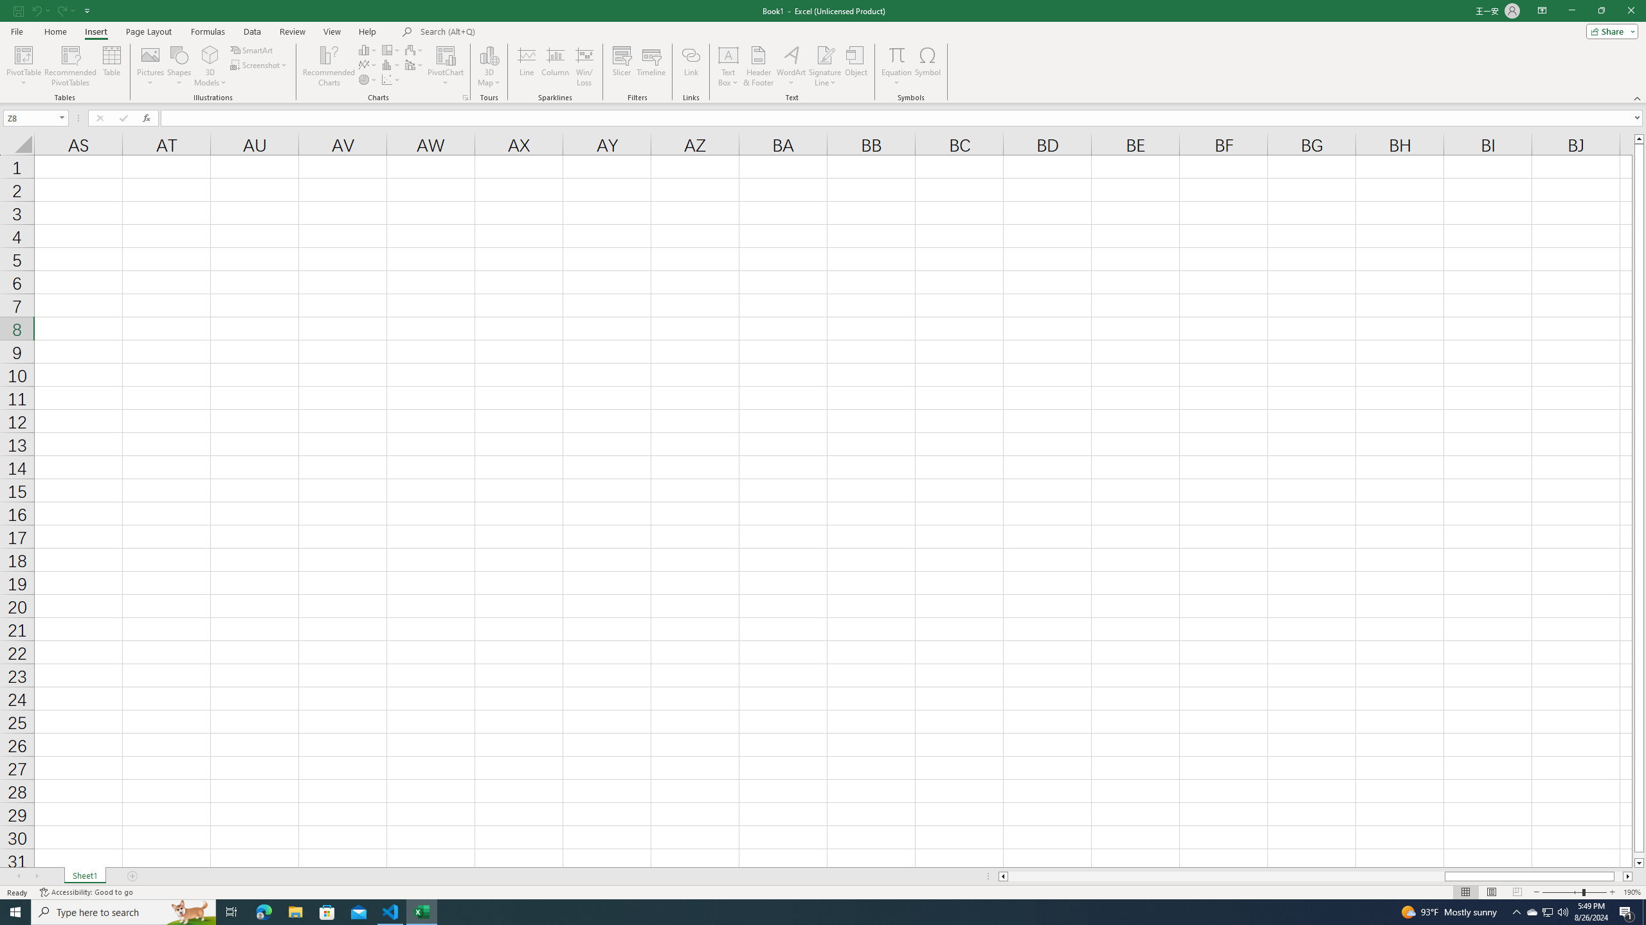 This screenshot has height=925, width=1646. I want to click on 3D Map, so click(489, 66).